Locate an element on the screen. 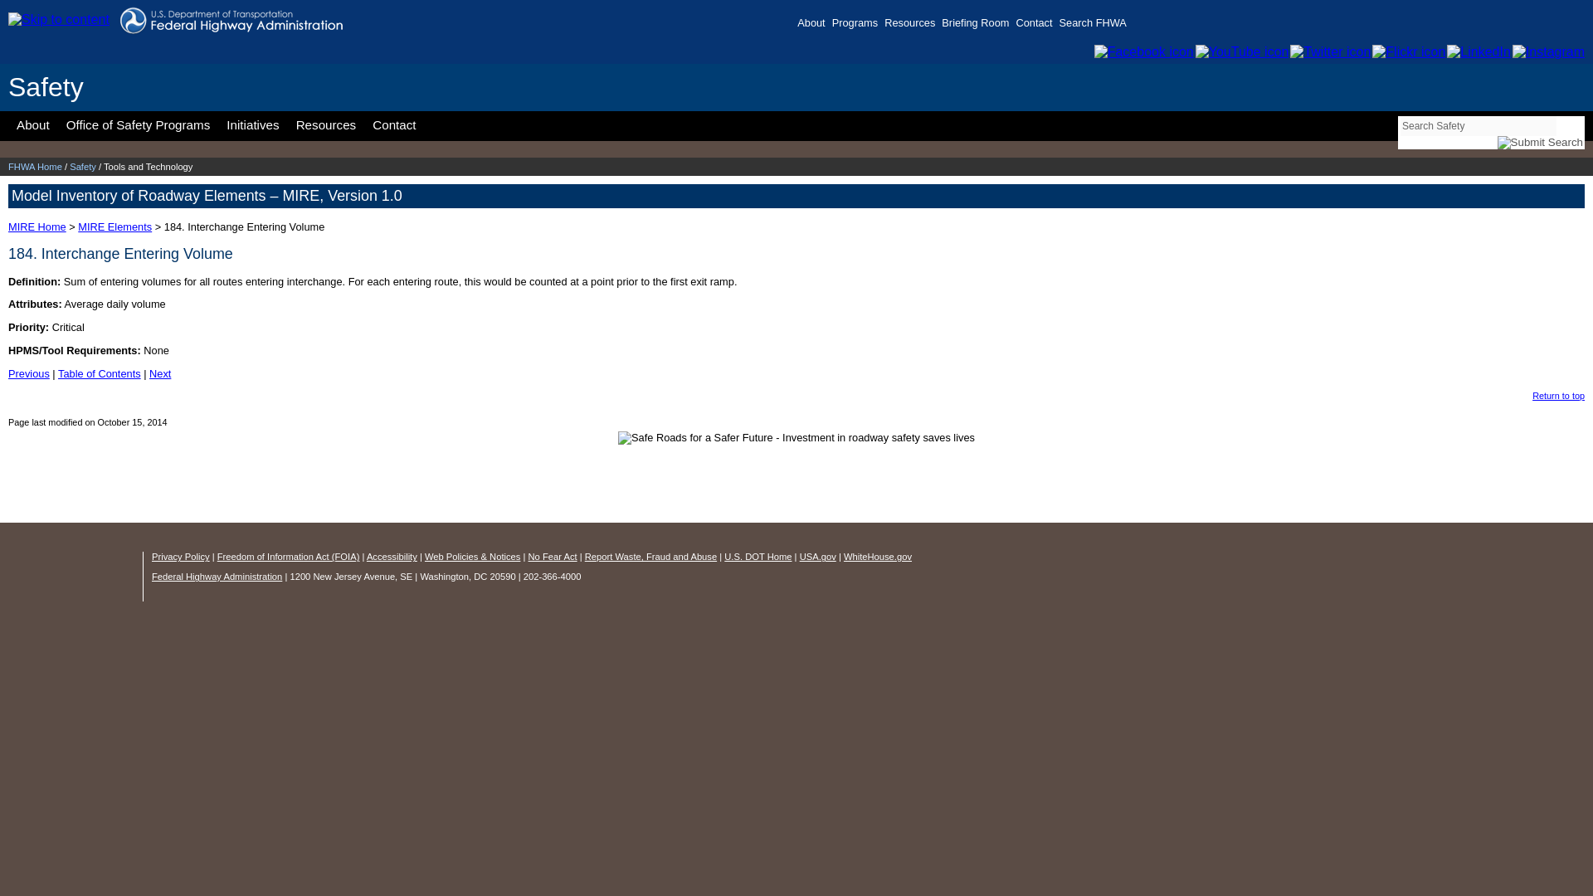 The height and width of the screenshot is (896, 1593). Search is located at coordinates (1541, 143).